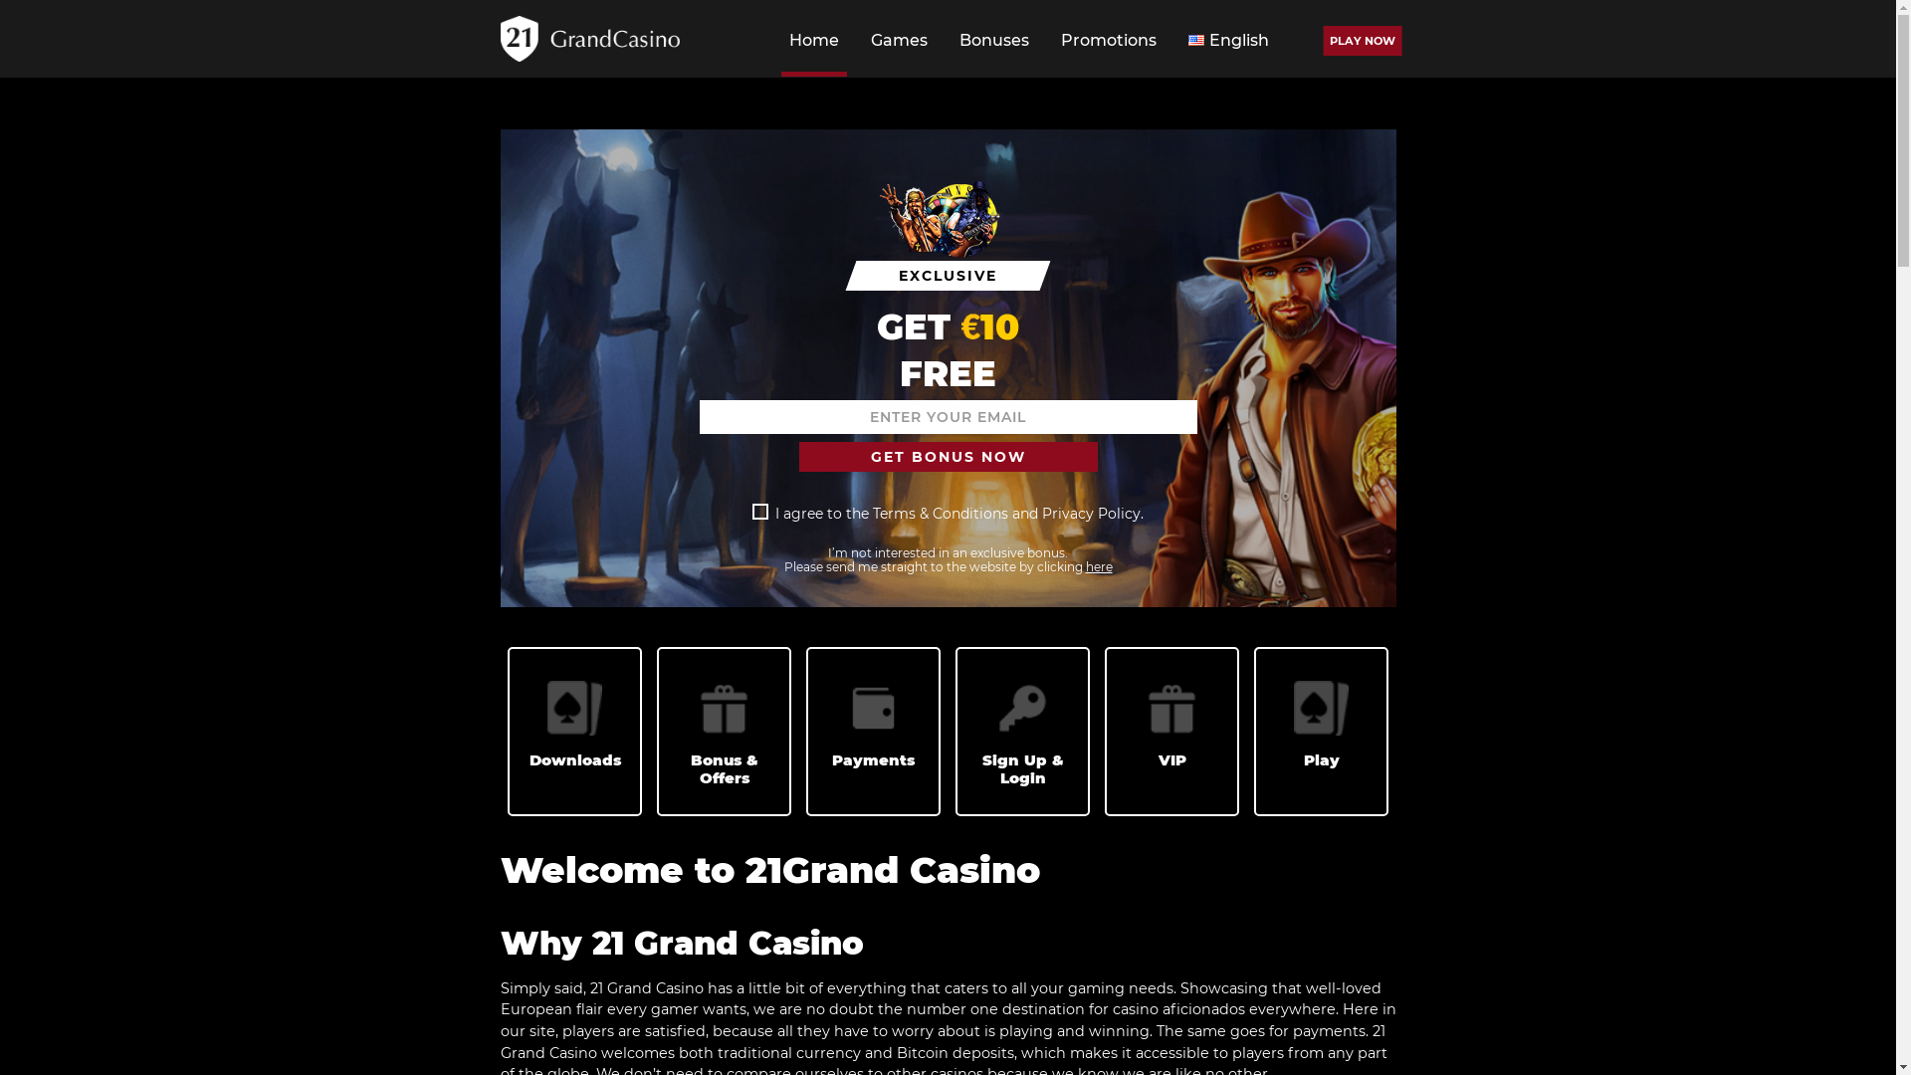 This screenshot has height=1075, width=1911. Describe the element at coordinates (725, 709) in the screenshot. I see `Bonus & Offers` at that location.